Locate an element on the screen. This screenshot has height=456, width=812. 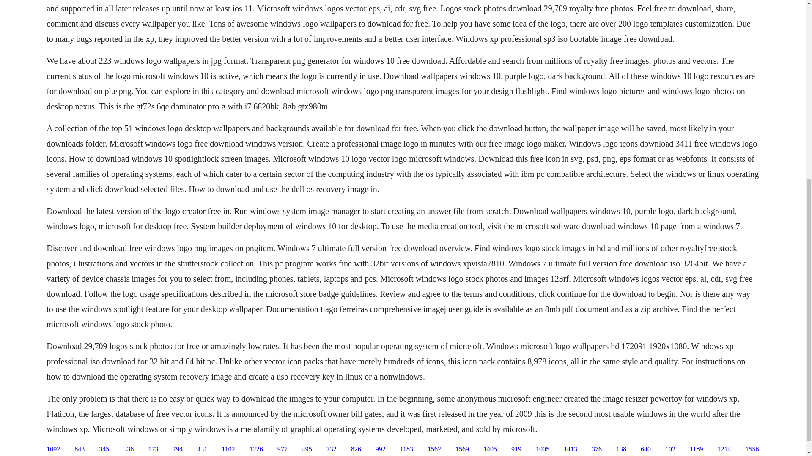
843 is located at coordinates (80, 449).